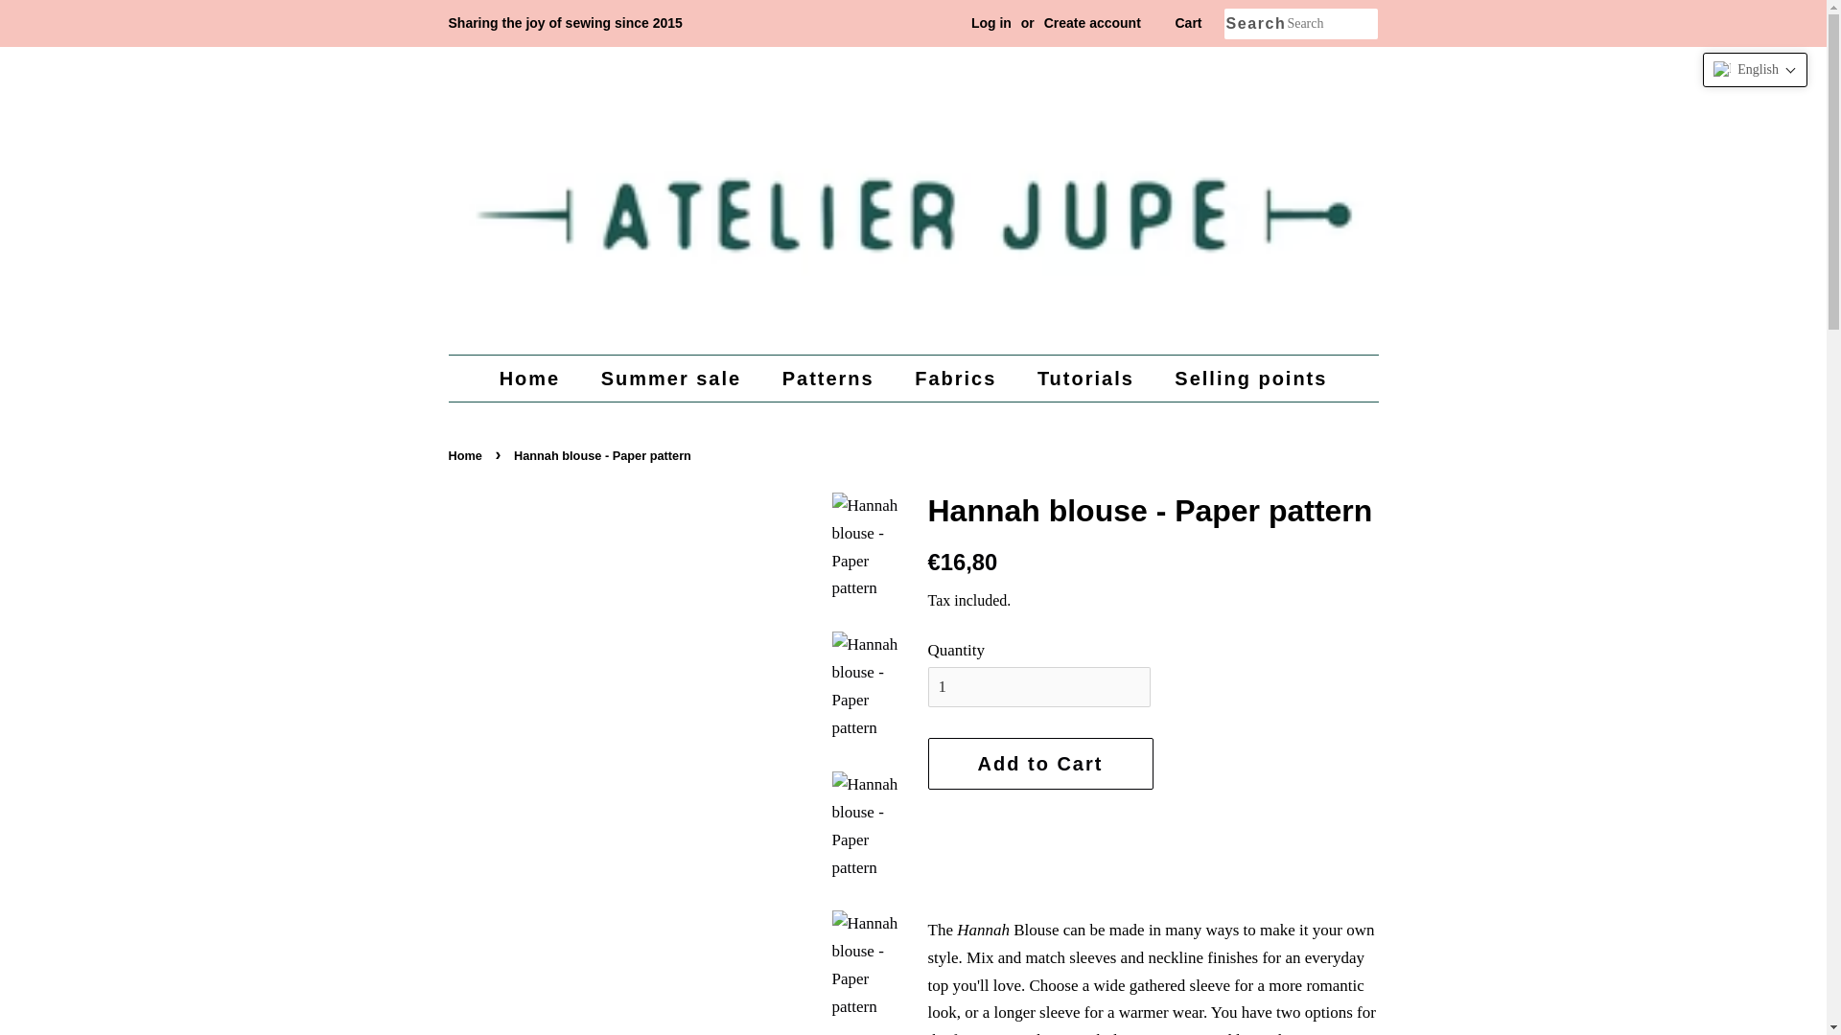  Describe the element at coordinates (673, 379) in the screenshot. I see `Summer sale` at that location.